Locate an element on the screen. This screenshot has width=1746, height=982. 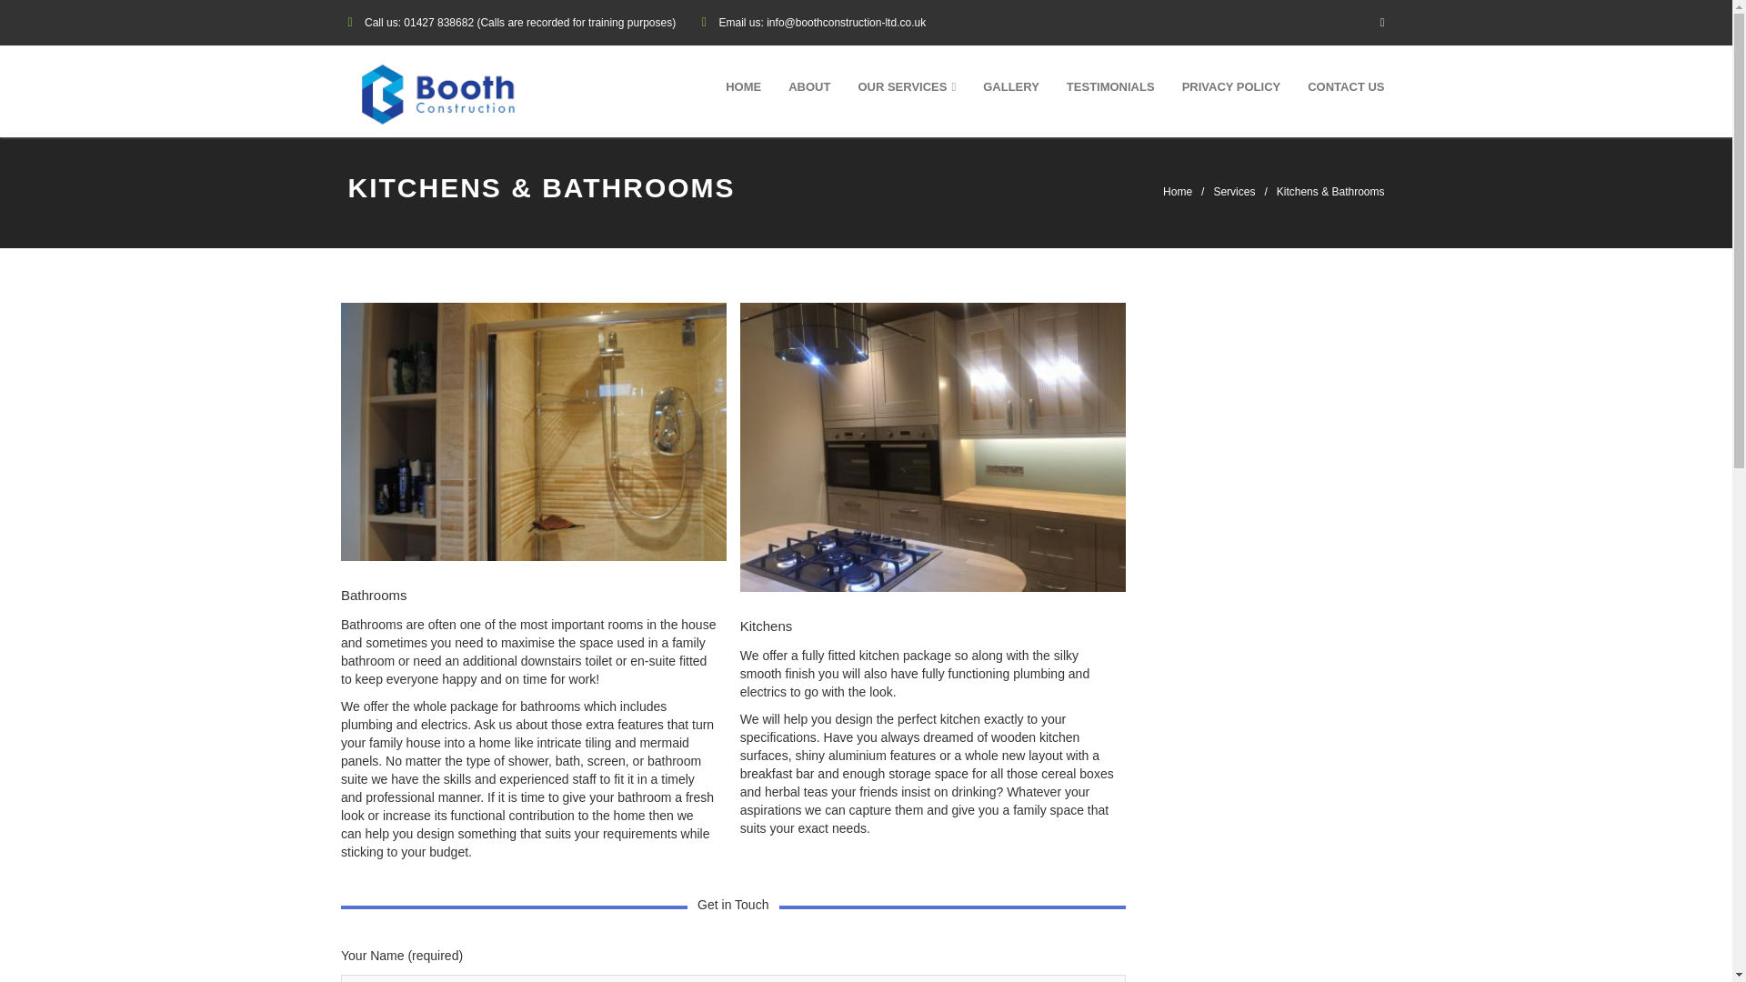
Services is located at coordinates (1234, 191).